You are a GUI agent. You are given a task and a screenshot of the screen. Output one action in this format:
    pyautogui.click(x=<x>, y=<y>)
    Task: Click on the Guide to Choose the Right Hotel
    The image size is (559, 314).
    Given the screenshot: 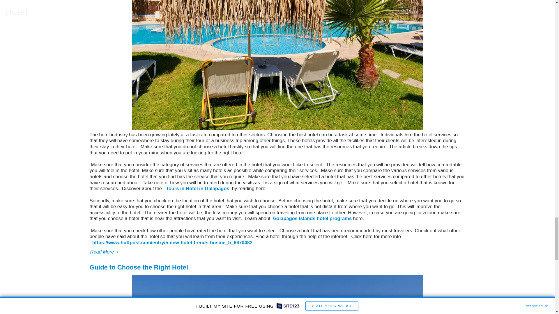 What is the action you would take?
    pyautogui.click(x=139, y=267)
    